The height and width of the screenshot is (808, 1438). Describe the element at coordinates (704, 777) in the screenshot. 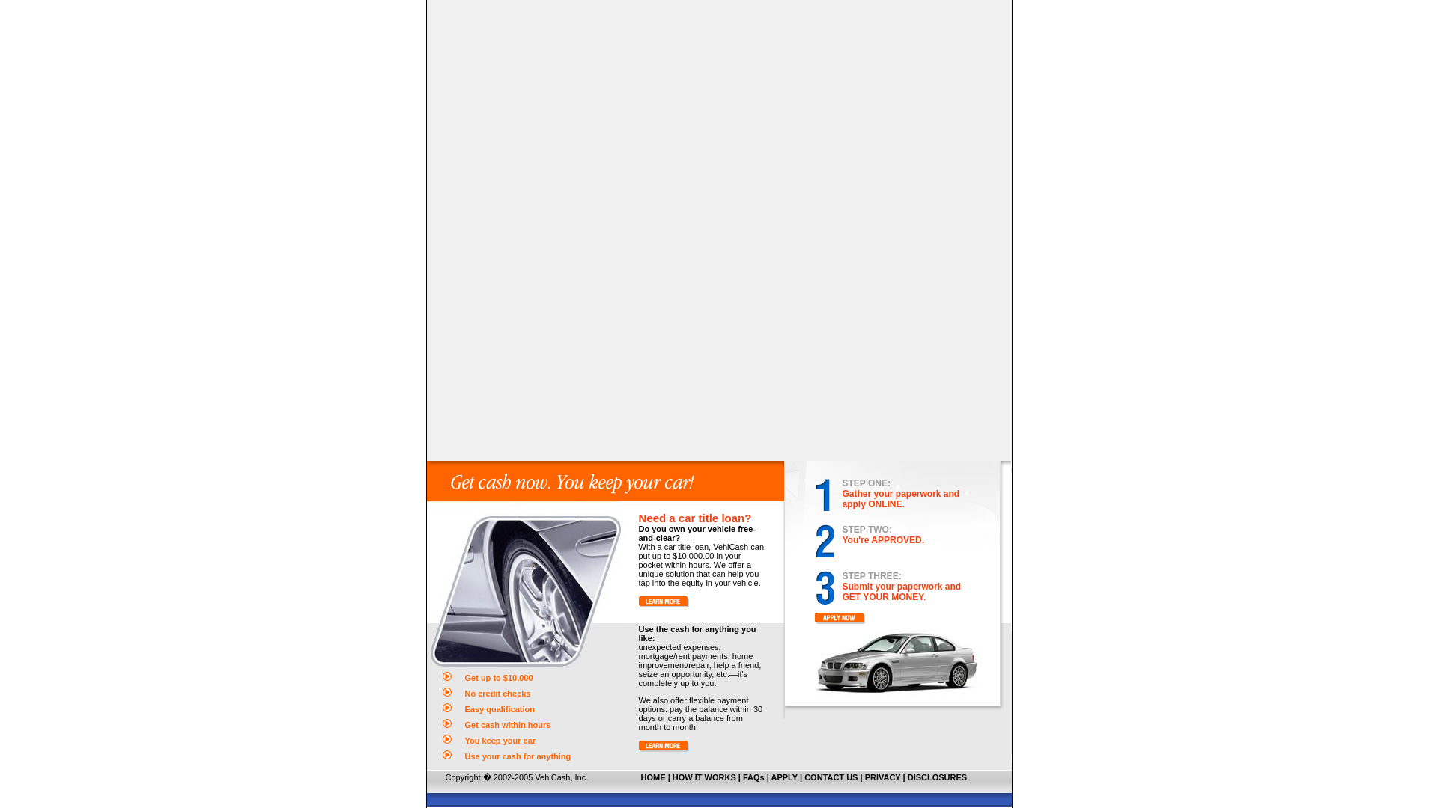

I see `HOW IT WORKS` at that location.